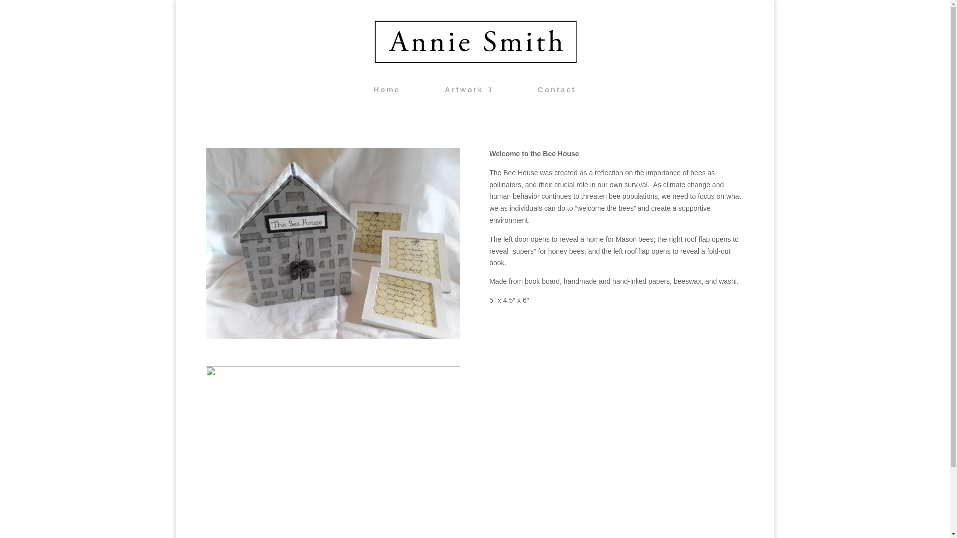 This screenshot has width=957, height=538. What do you see at coordinates (557, 97) in the screenshot?
I see `Contact` at bounding box center [557, 97].